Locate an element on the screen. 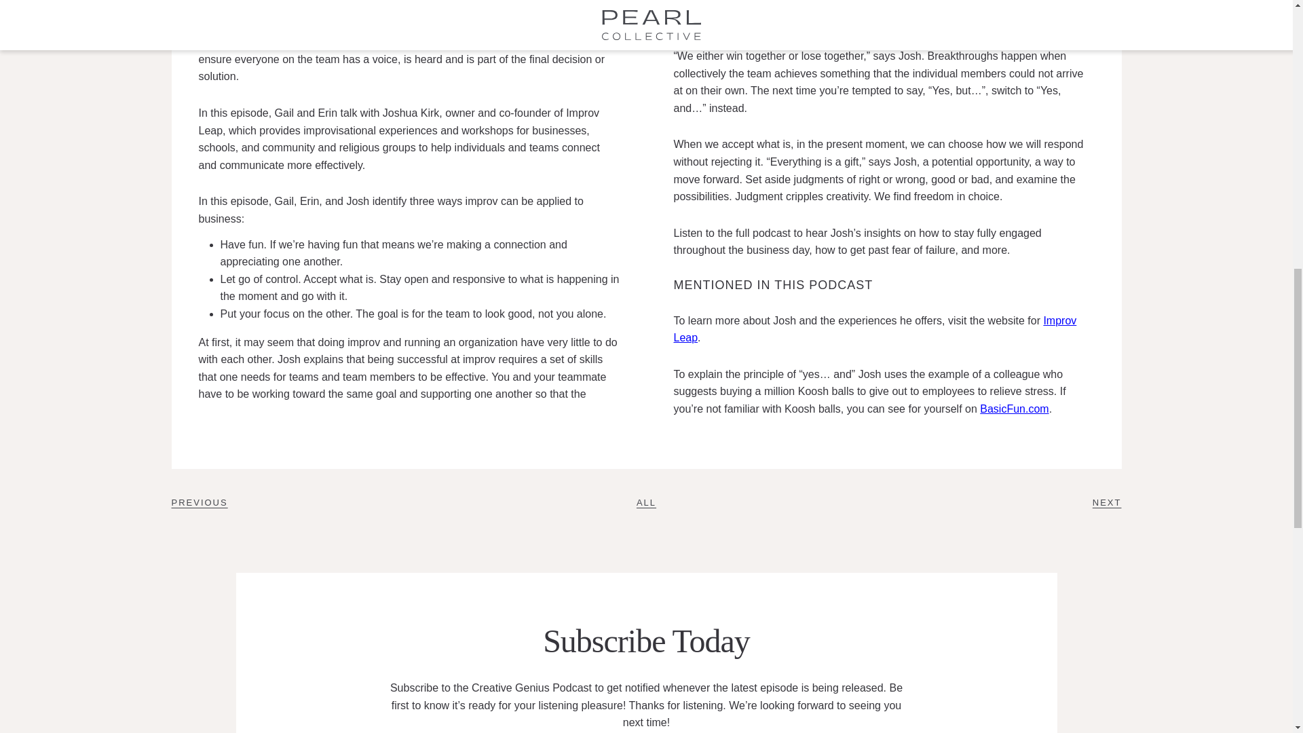  BasicFun.com is located at coordinates (1014, 409).